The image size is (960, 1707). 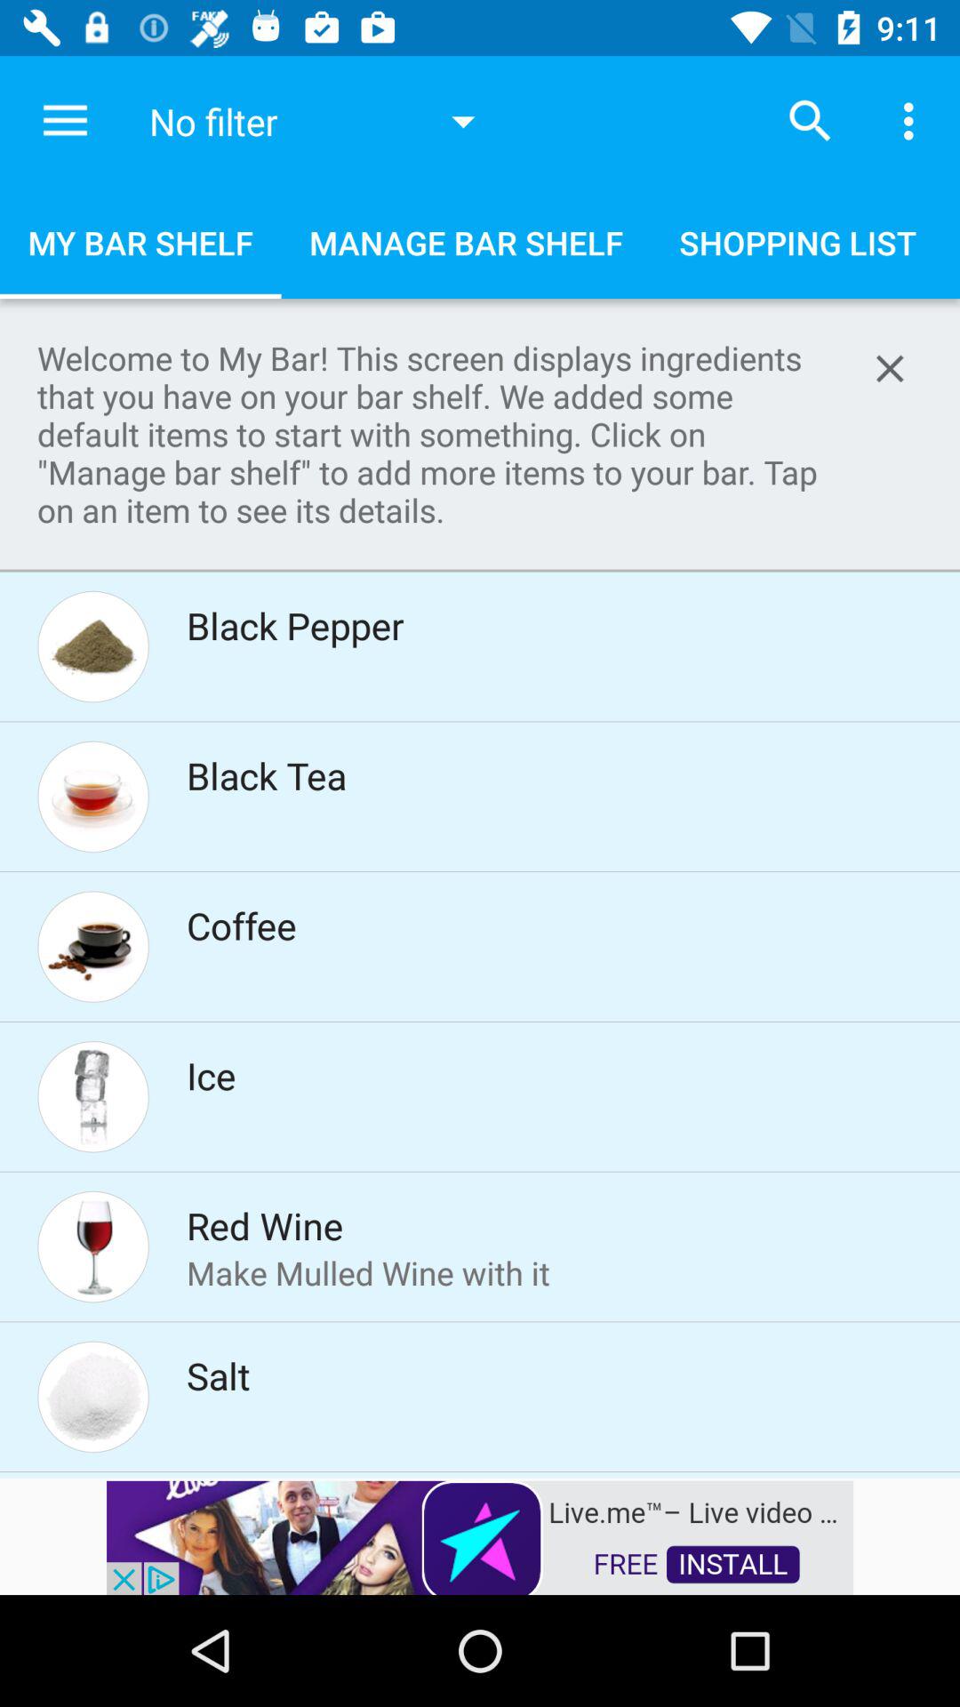 What do you see at coordinates (93, 946) in the screenshot?
I see `tap on the image that has the text coffee next to it` at bounding box center [93, 946].